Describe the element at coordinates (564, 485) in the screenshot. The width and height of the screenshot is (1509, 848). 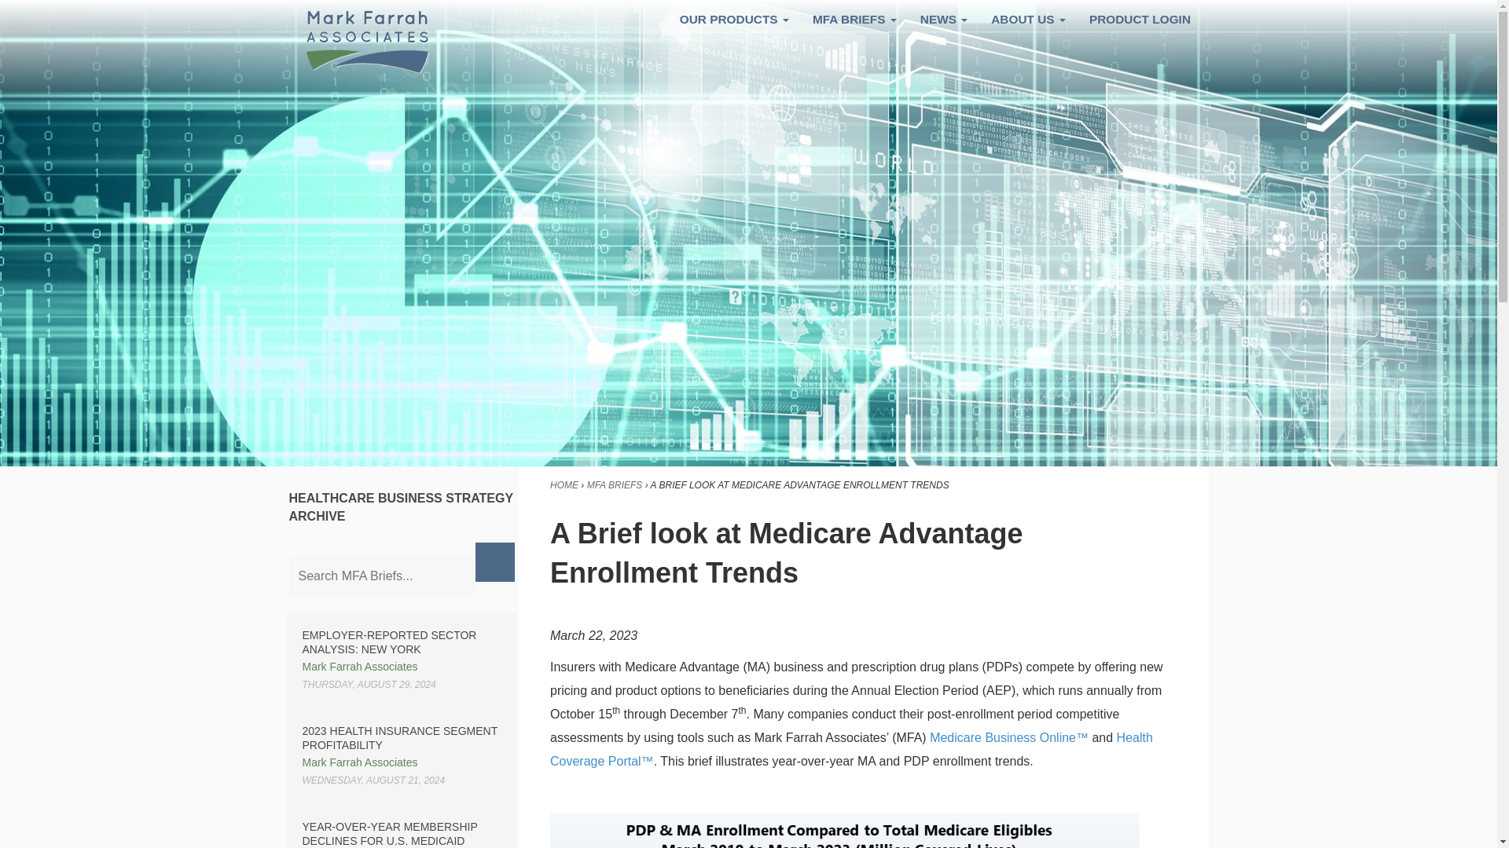
I see `HOME` at that location.